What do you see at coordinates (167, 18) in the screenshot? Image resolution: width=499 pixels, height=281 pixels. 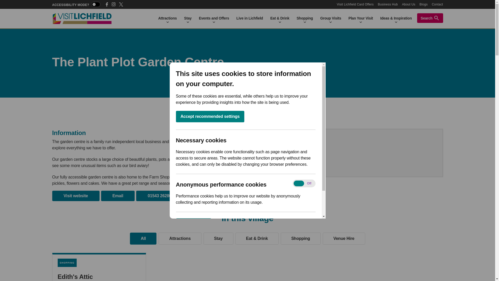 I see `Attractions` at bounding box center [167, 18].